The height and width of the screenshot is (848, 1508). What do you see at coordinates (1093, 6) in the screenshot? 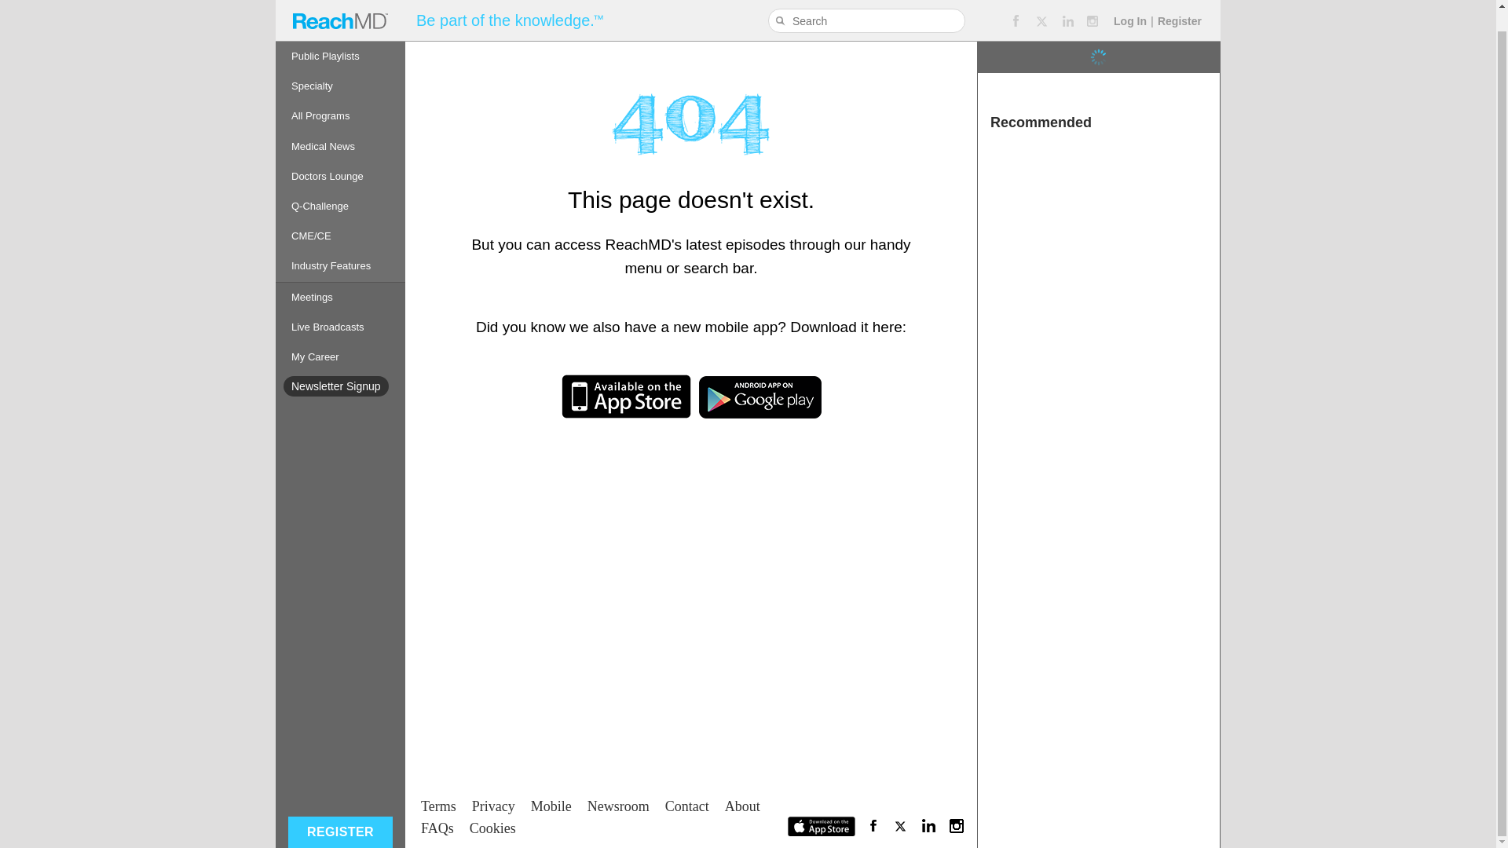
I see `Instagram` at bounding box center [1093, 6].